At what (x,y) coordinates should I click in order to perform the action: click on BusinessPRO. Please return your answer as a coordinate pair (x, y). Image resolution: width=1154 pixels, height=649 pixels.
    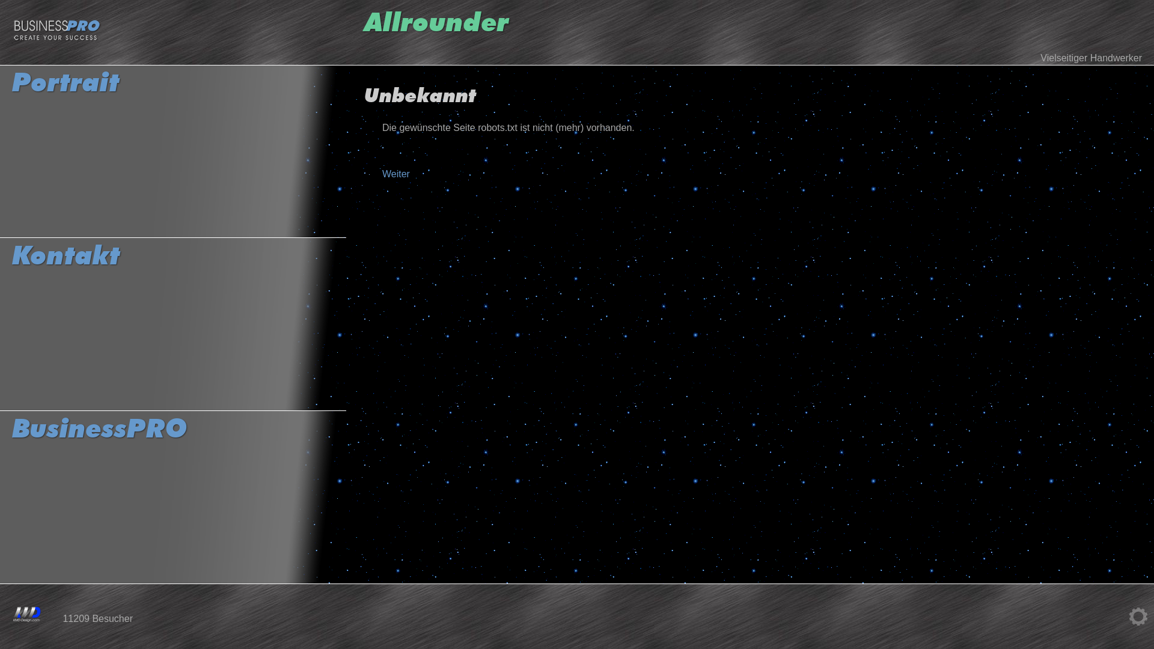
    Looking at the image, I should click on (173, 498).